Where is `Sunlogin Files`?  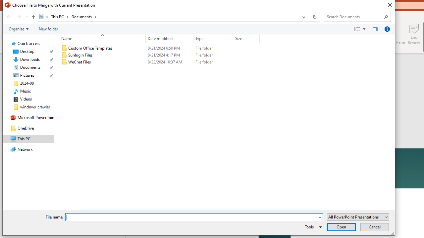
Sunlogin Files is located at coordinates (159, 55).